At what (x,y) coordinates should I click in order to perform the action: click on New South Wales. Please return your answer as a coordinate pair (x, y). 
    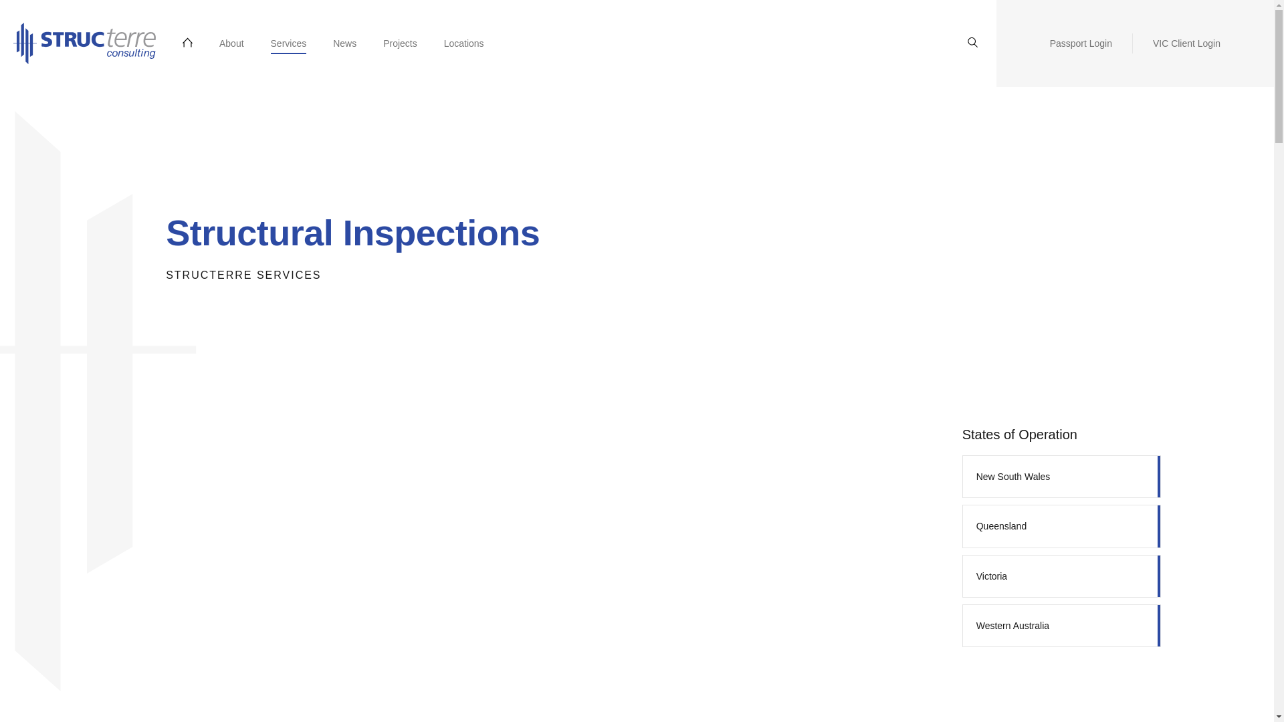
    Looking at the image, I should click on (1062, 477).